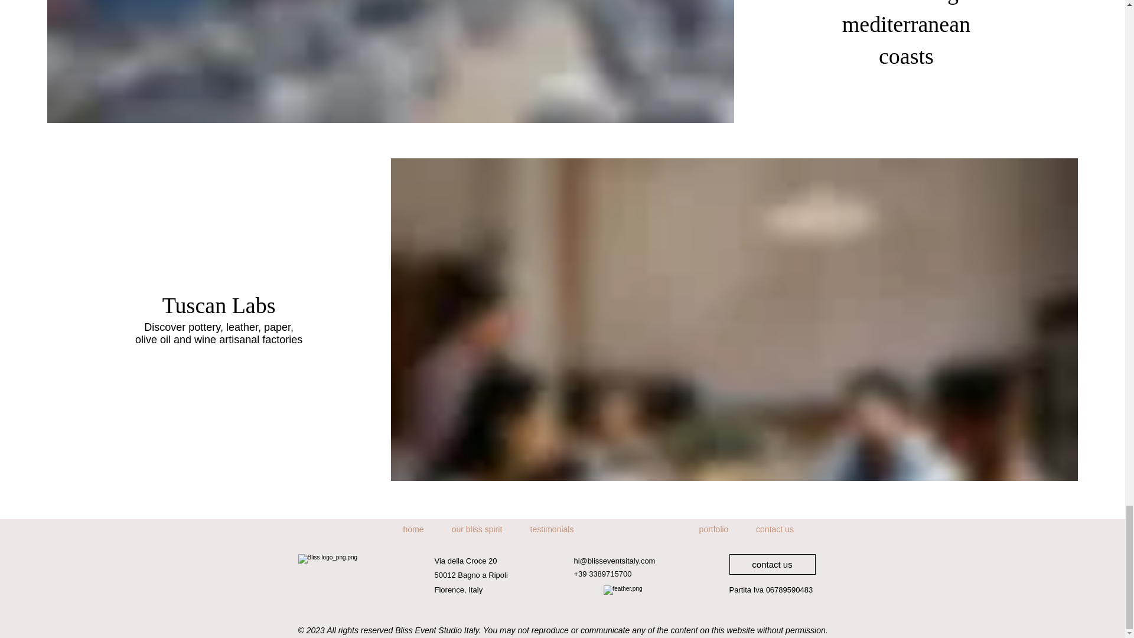 This screenshot has width=1134, height=638. Describe the element at coordinates (476, 529) in the screenshot. I see `our bliss spirit` at that location.